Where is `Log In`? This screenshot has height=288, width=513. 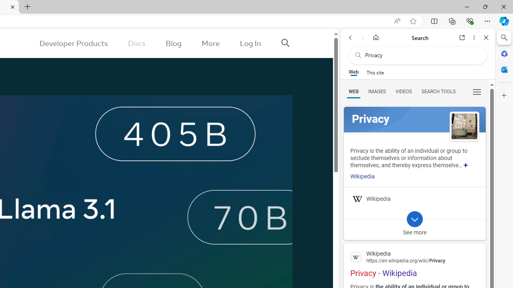
Log In is located at coordinates (250, 43).